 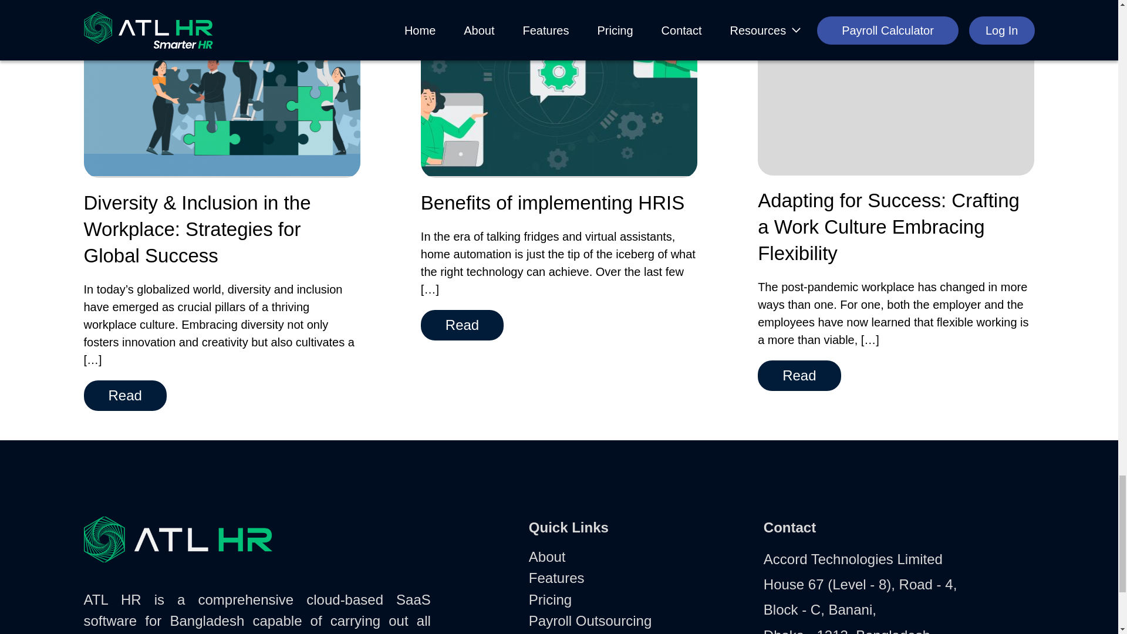 I want to click on Payroll Outsourcing, so click(x=589, y=621).